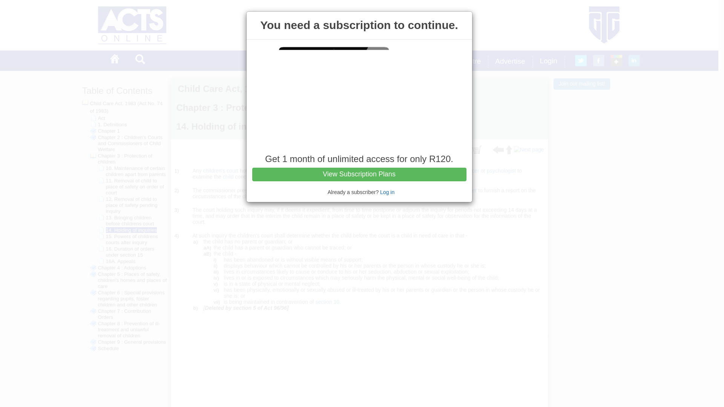 The width and height of the screenshot is (724, 407). I want to click on Find an Act, so click(318, 61).